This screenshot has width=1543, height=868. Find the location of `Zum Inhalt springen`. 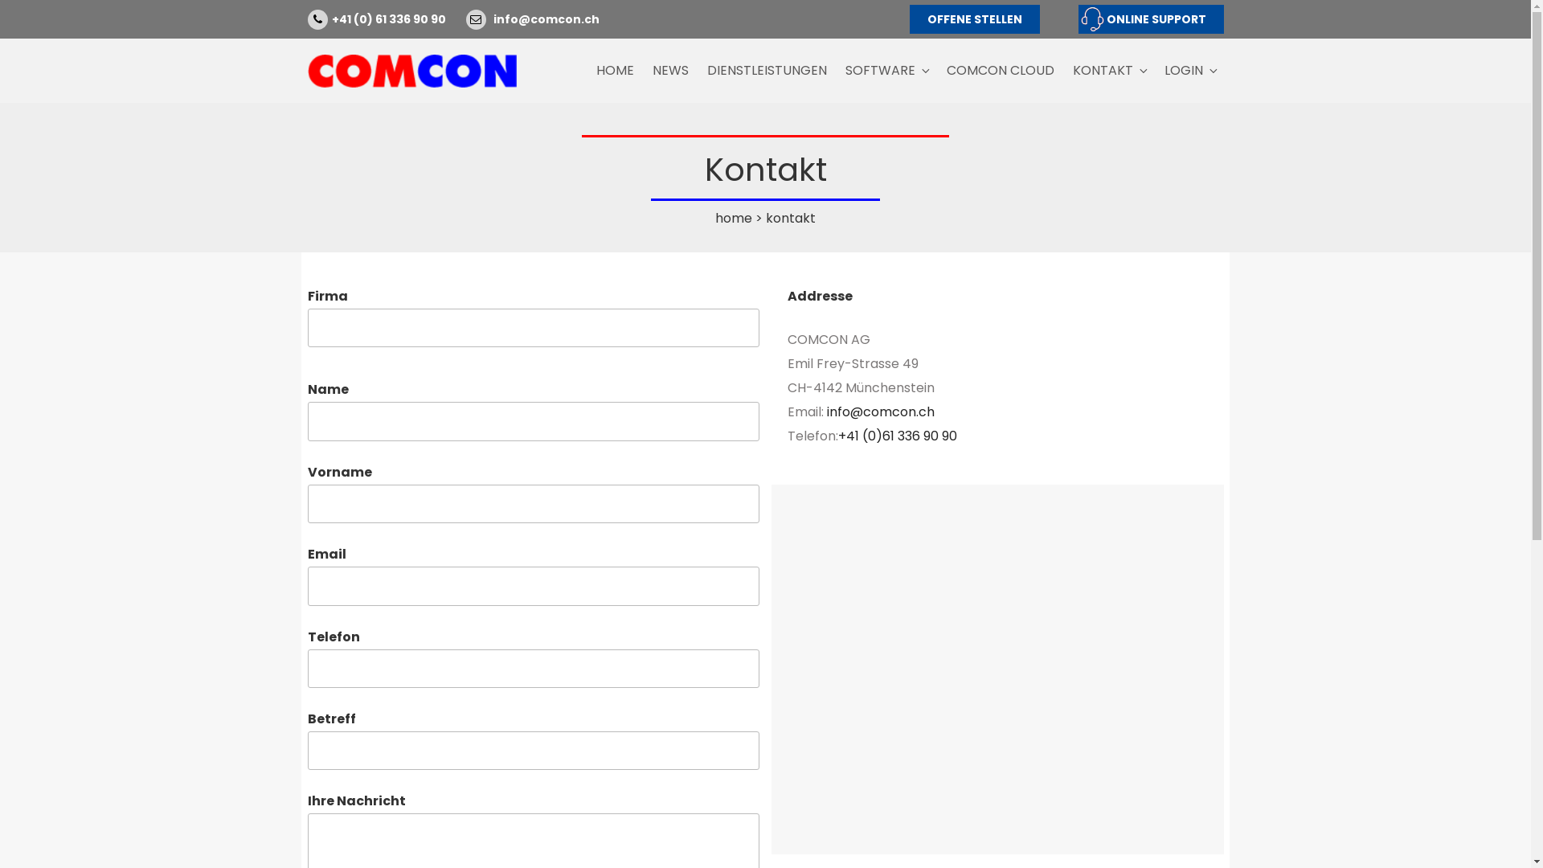

Zum Inhalt springen is located at coordinates (0, 0).